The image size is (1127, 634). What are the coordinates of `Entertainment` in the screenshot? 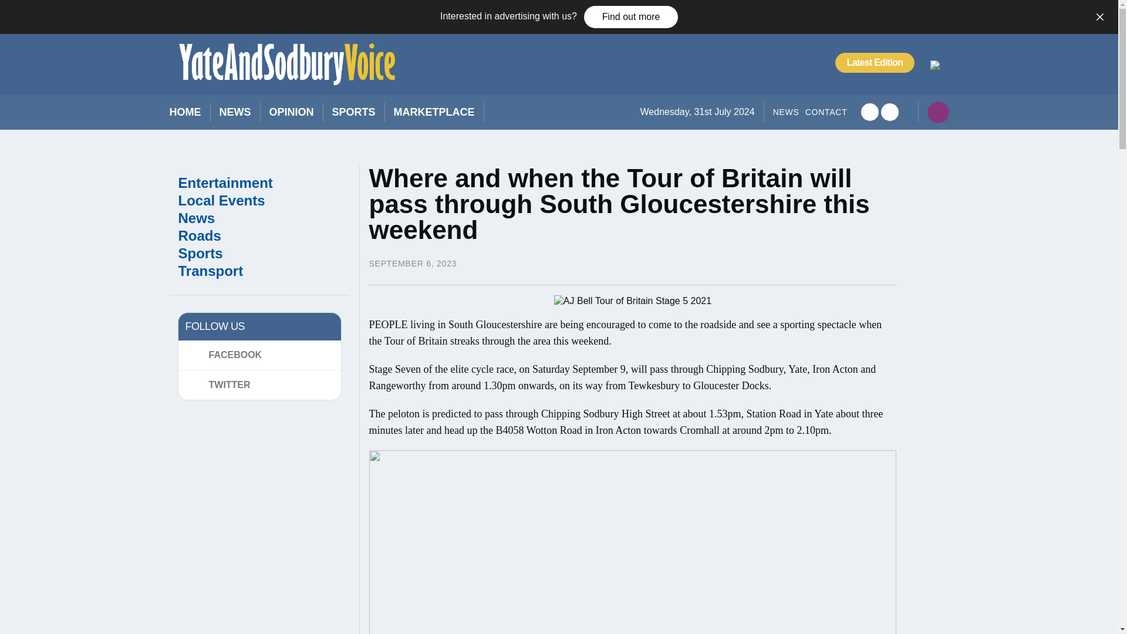 It's located at (259, 183).